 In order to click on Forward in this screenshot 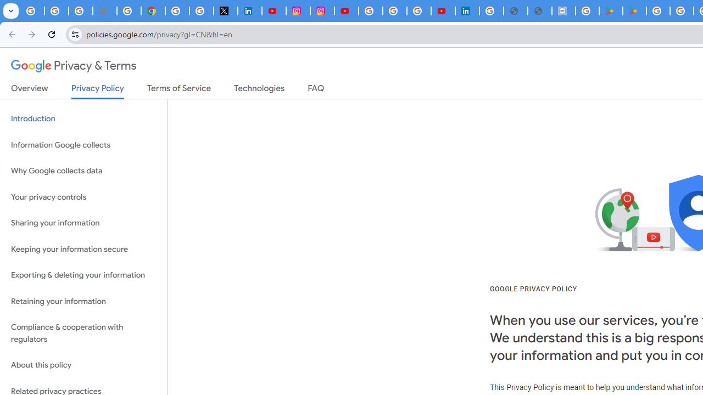, I will do `click(32, 34)`.